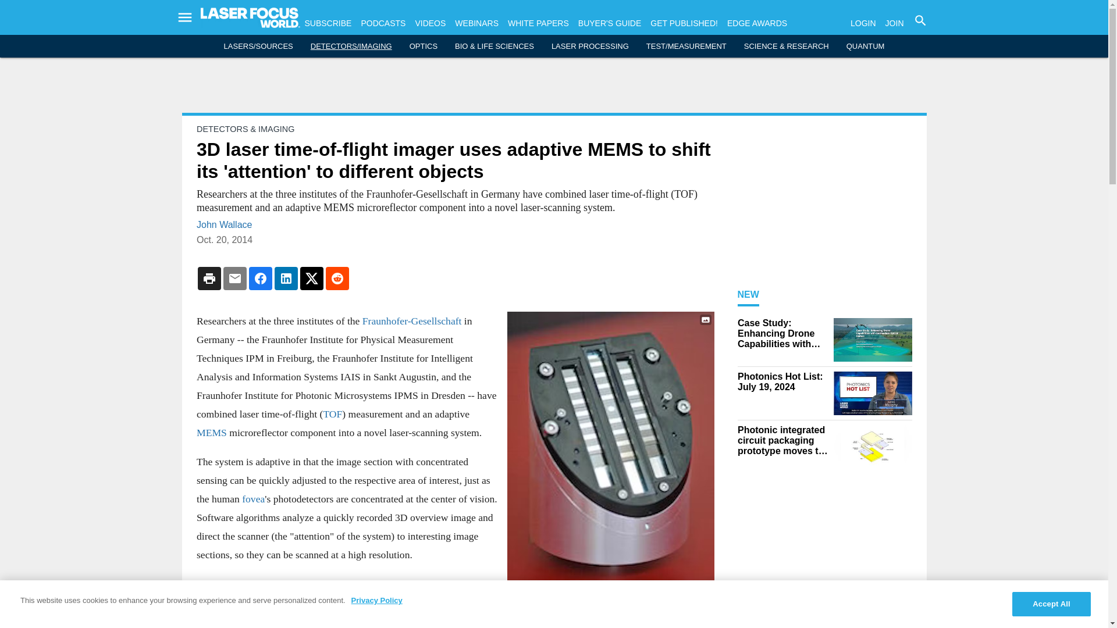 Image resolution: width=1117 pixels, height=628 pixels. Describe the element at coordinates (684, 23) in the screenshot. I see `GET PUBLISHED!` at that location.